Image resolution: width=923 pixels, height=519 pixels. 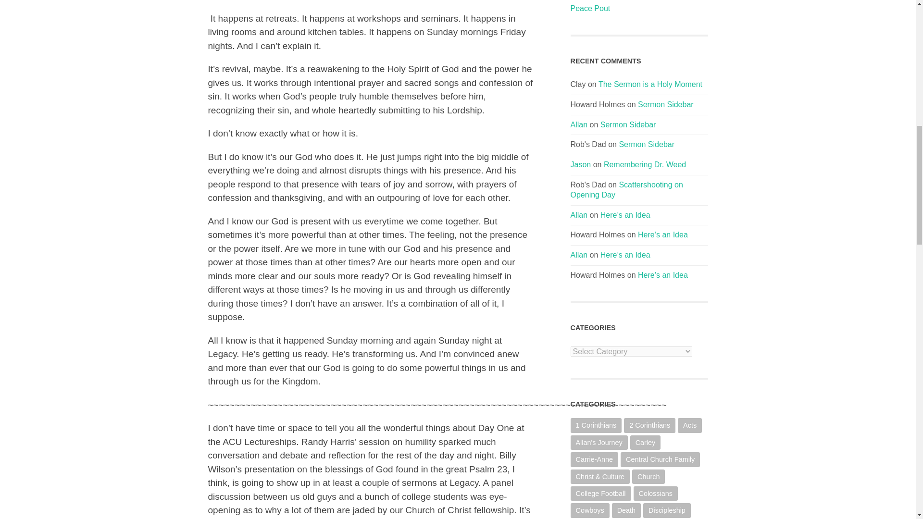 What do you see at coordinates (579, 214) in the screenshot?
I see `Allan` at bounding box center [579, 214].